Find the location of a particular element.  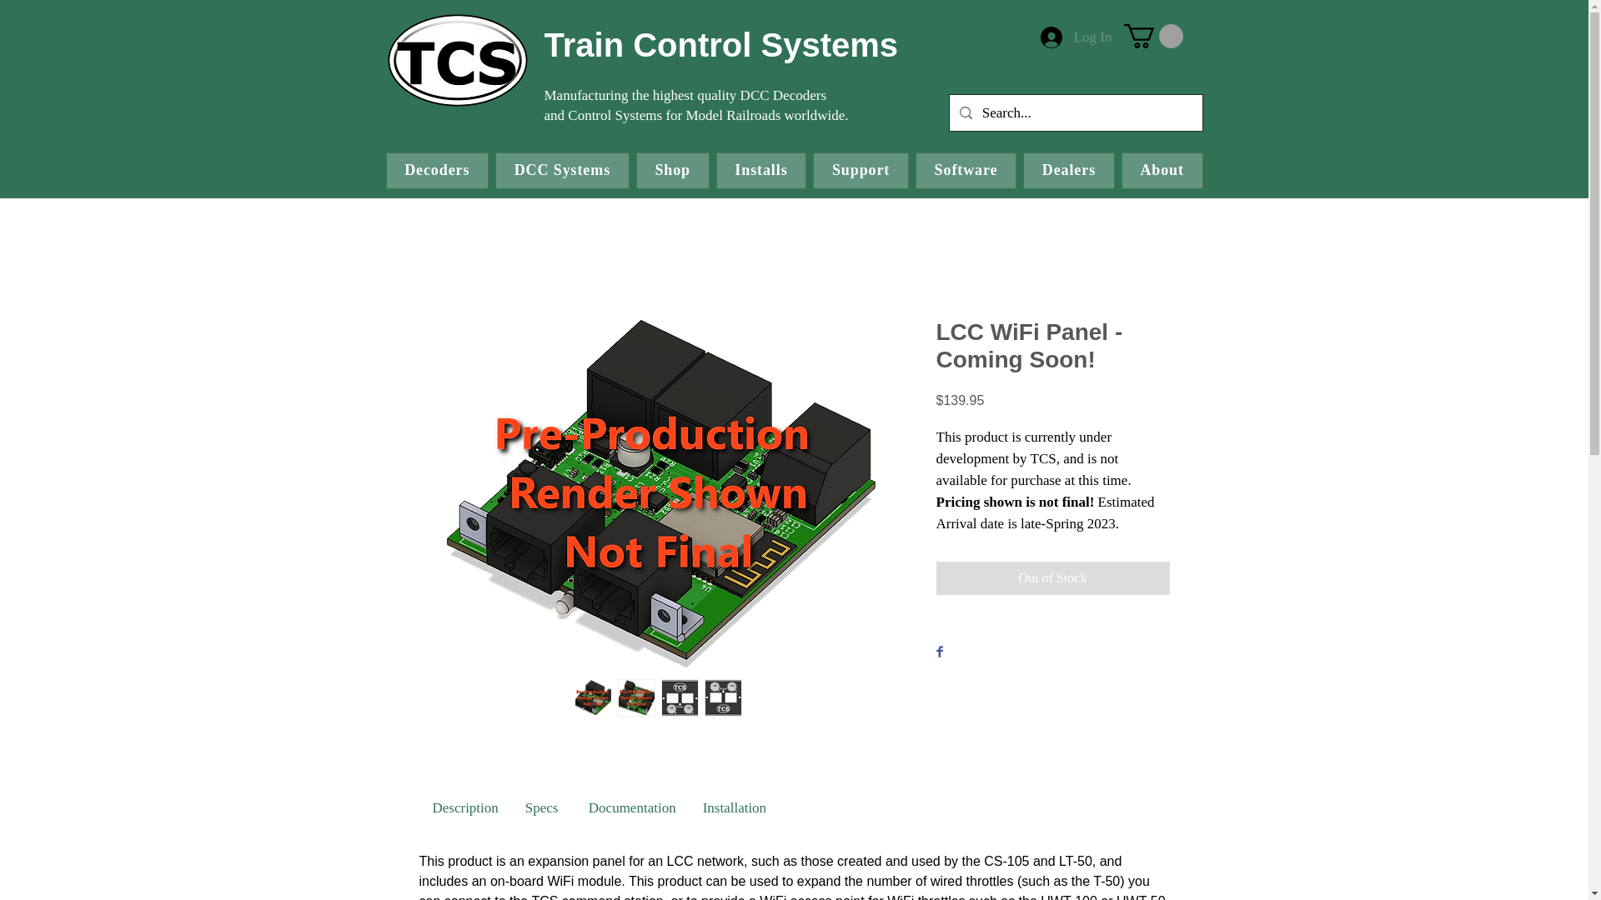

Log In is located at coordinates (1076, 37).